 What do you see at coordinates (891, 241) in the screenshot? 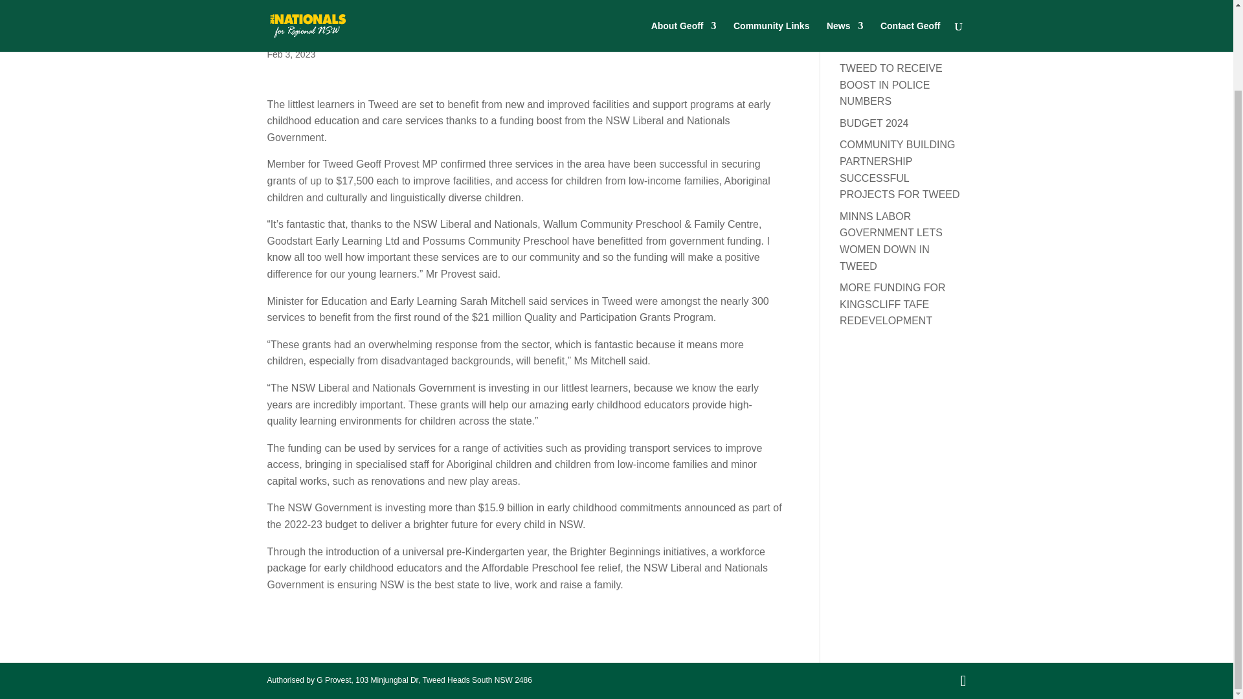
I see `MINNS LABOR GOVERNMENT LETS WOMEN DOWN IN TWEED` at bounding box center [891, 241].